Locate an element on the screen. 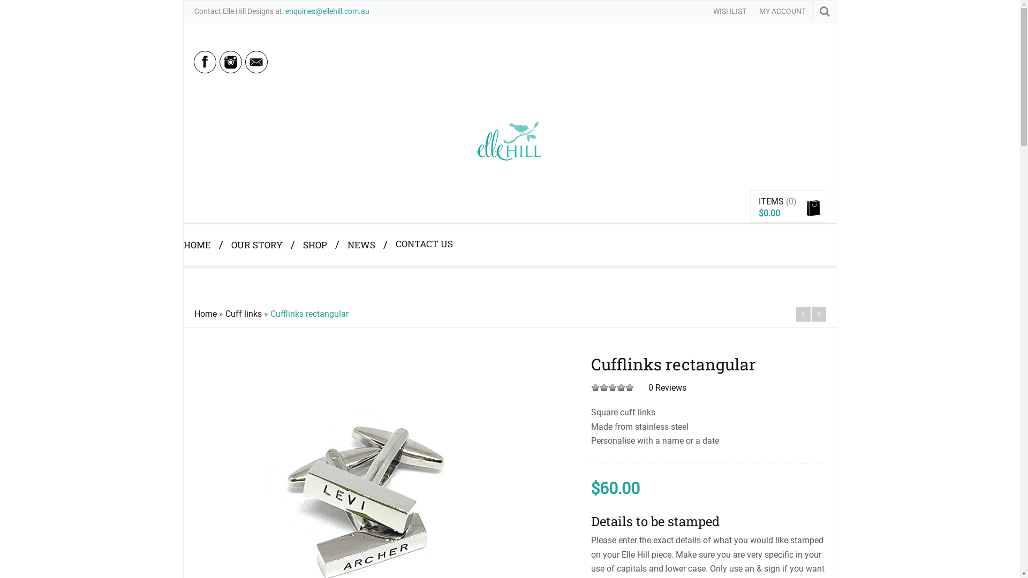 Image resolution: width=1028 pixels, height=578 pixels. Cuff links is located at coordinates (243, 314).